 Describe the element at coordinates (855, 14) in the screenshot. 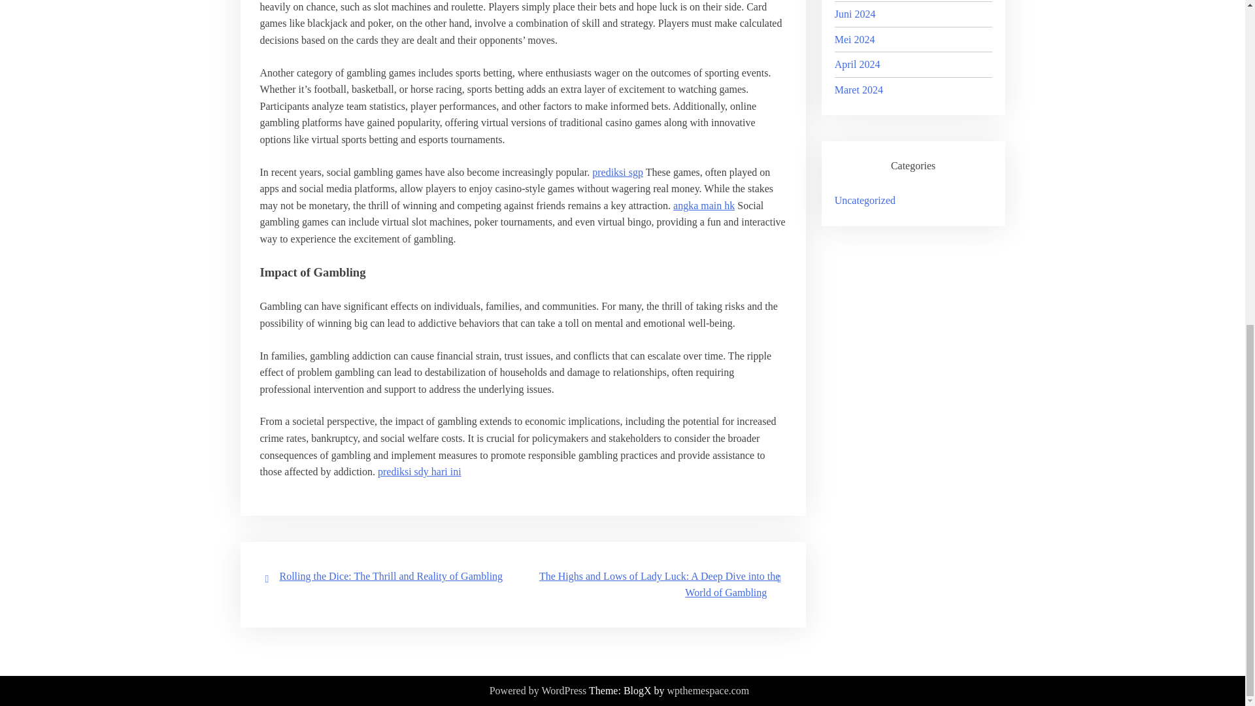

I see `Juni 2024` at that location.